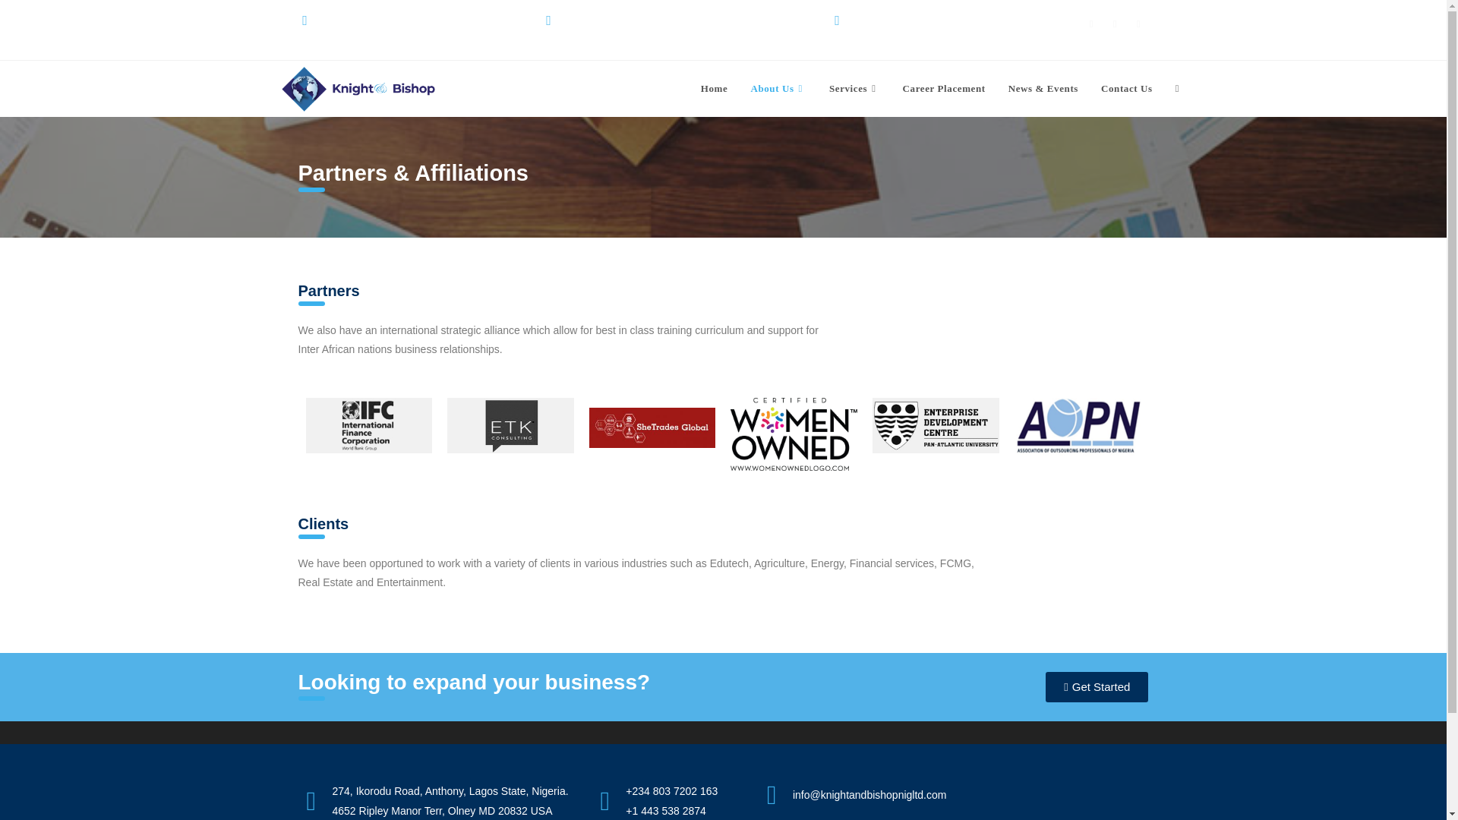 This screenshot has height=820, width=1458. Describe the element at coordinates (854, 88) in the screenshot. I see `Services` at that location.